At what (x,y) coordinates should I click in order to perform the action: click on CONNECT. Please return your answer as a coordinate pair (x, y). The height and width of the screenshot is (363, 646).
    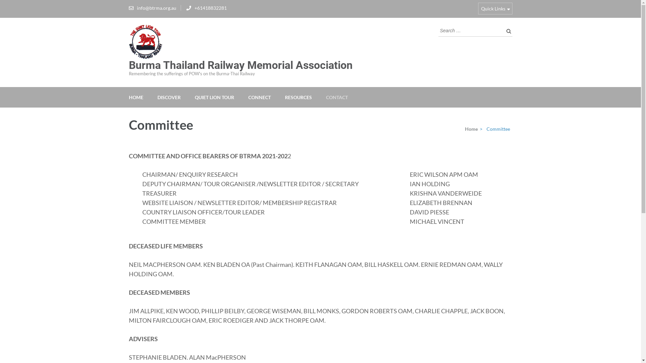
    Looking at the image, I should click on (260, 97).